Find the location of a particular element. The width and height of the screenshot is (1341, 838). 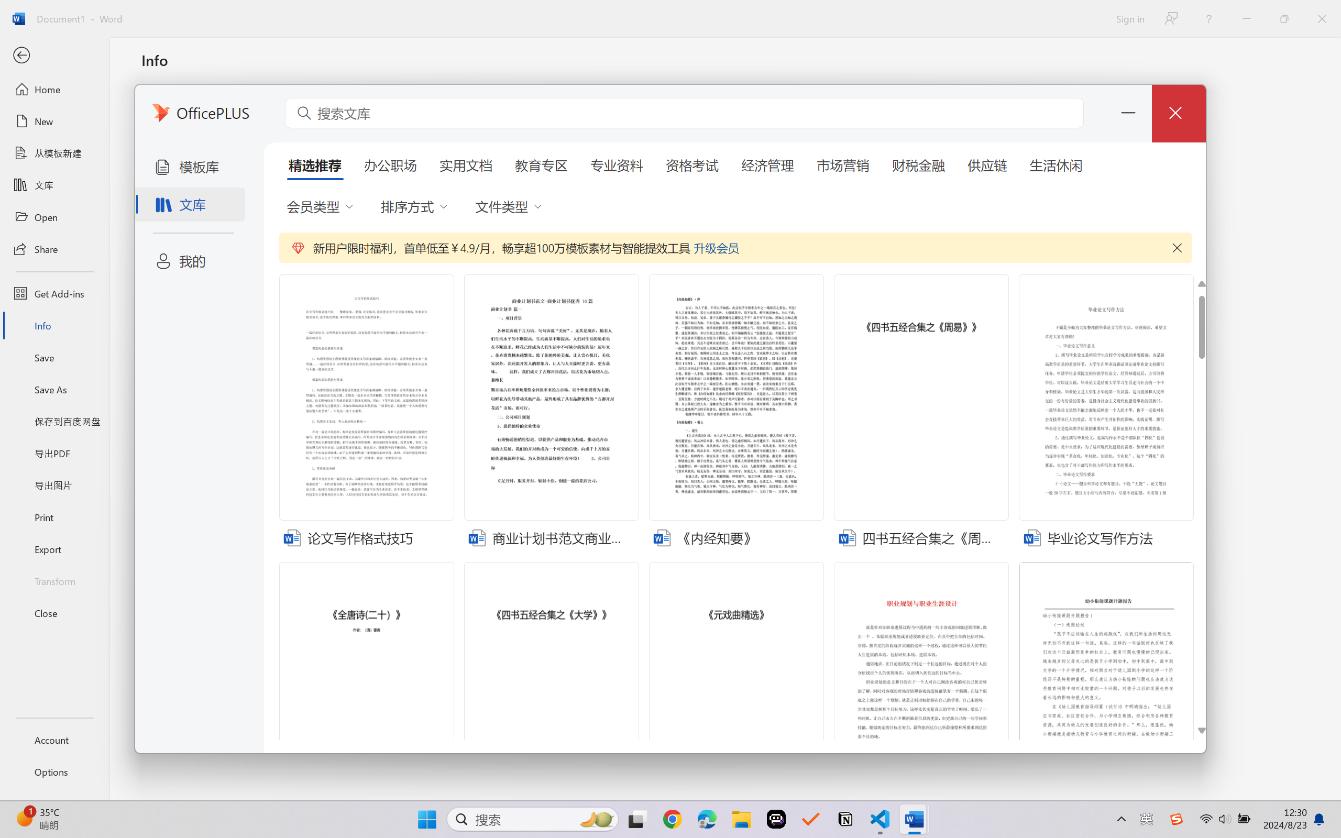

Transform is located at coordinates (54, 580).